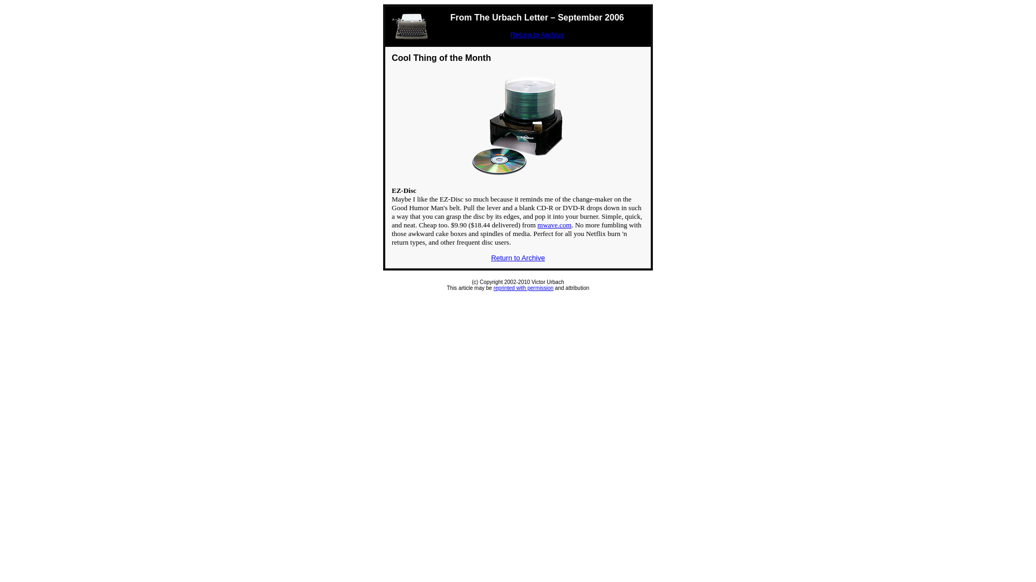 The height and width of the screenshot is (582, 1036). Describe the element at coordinates (555, 225) in the screenshot. I see `mwave.com` at that location.